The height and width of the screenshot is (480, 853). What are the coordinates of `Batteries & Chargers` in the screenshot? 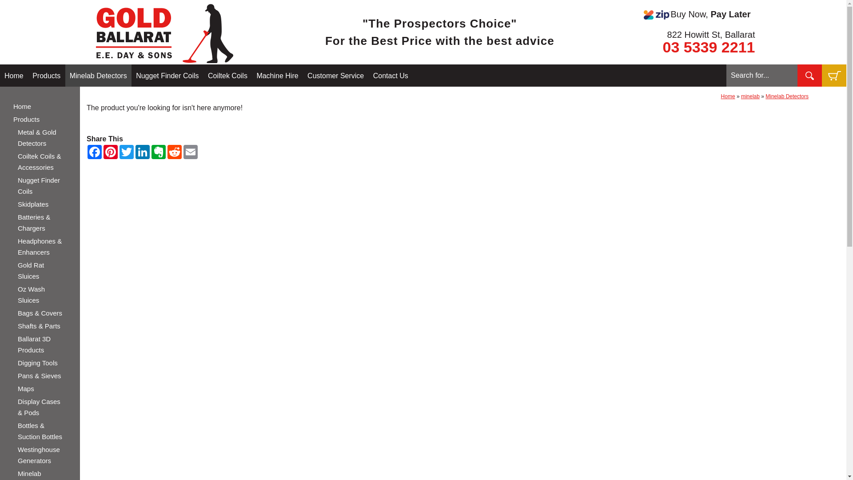 It's located at (42, 223).